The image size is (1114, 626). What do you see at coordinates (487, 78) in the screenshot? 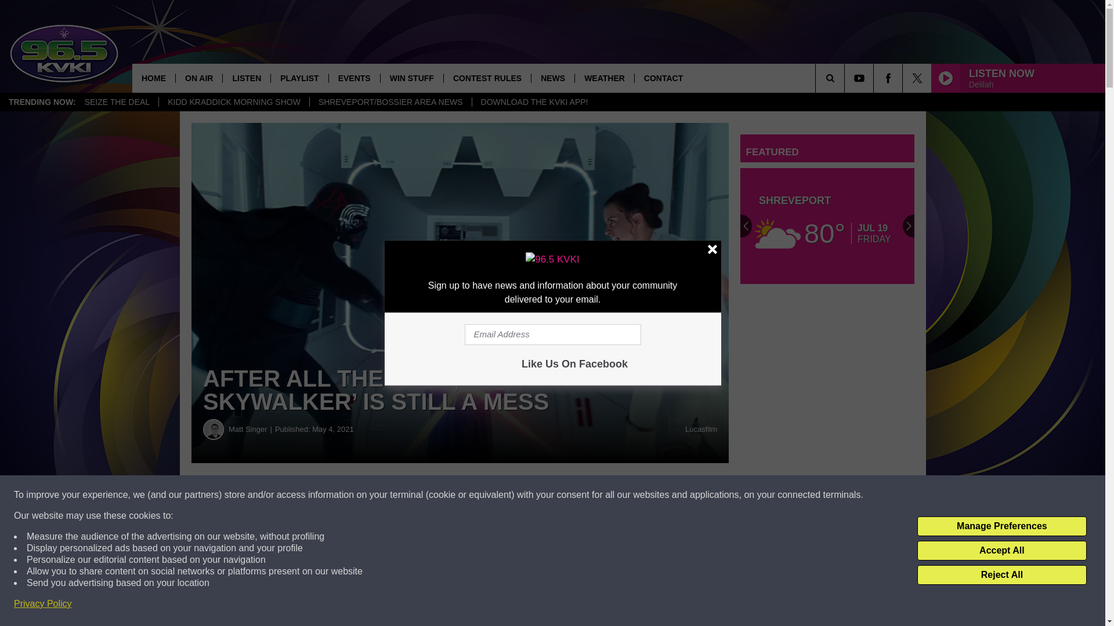
I see `CONTEST RULES` at bounding box center [487, 78].